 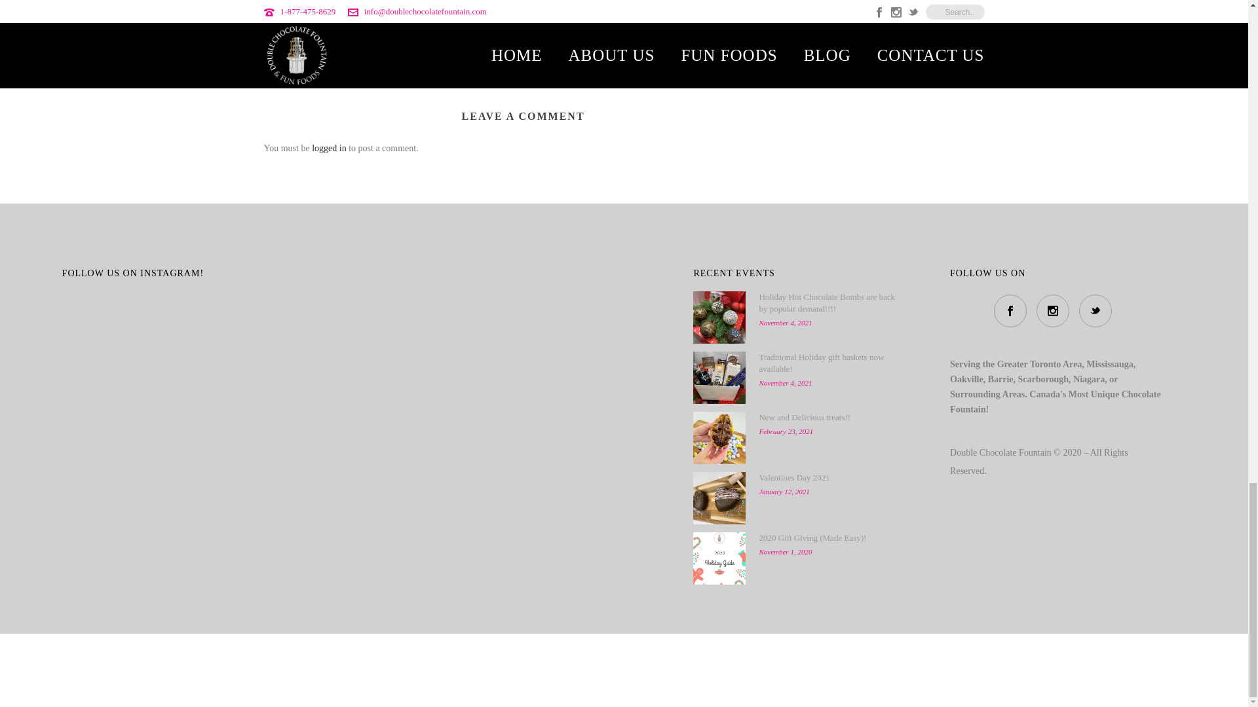 What do you see at coordinates (1010, 311) in the screenshot?
I see `Follow Us on facebook` at bounding box center [1010, 311].